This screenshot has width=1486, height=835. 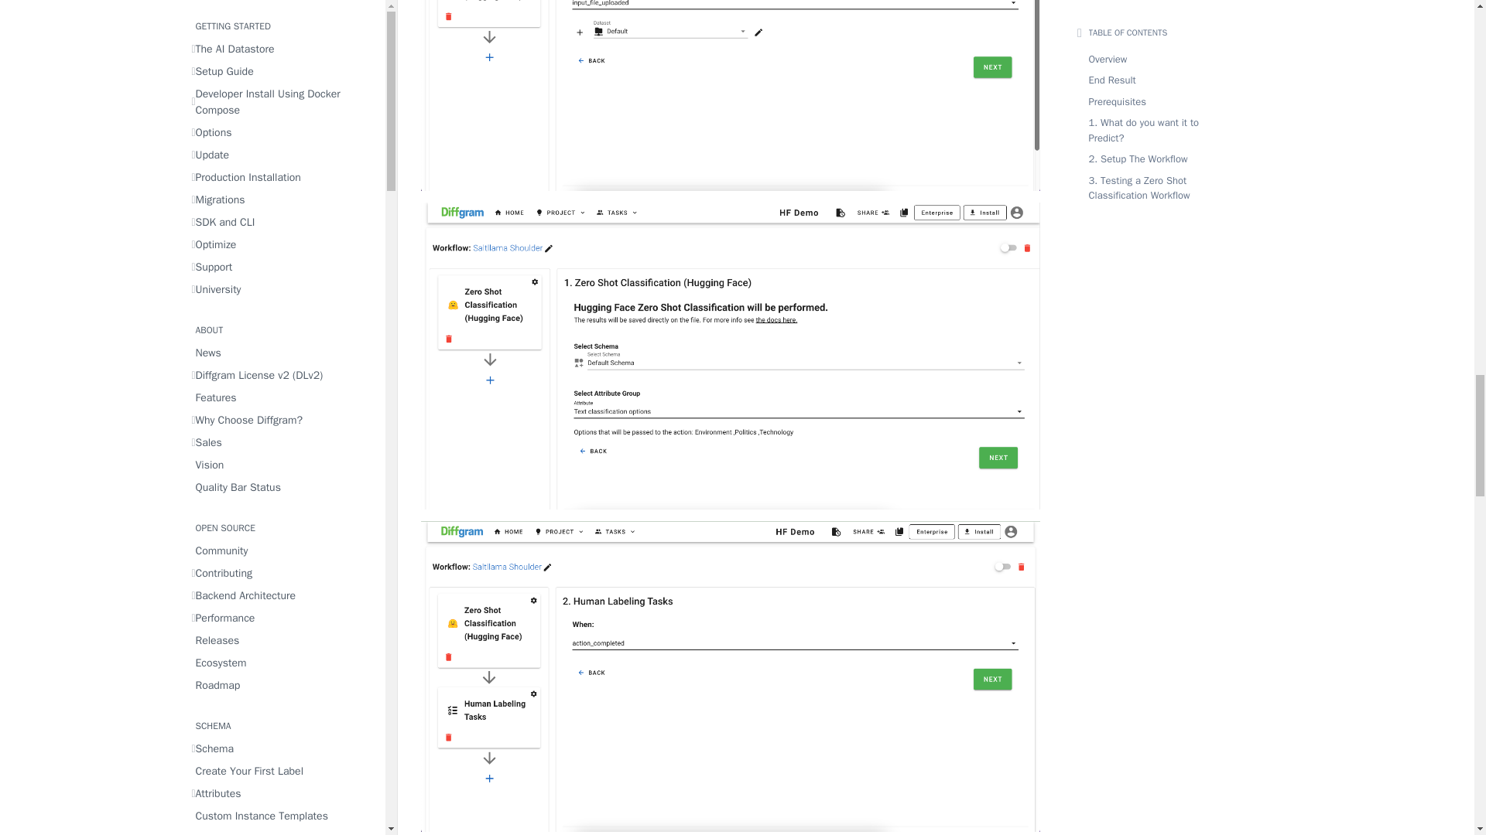 I want to click on Screenshot 2022-07-15 at 11.52.32.png, so click(x=731, y=96).